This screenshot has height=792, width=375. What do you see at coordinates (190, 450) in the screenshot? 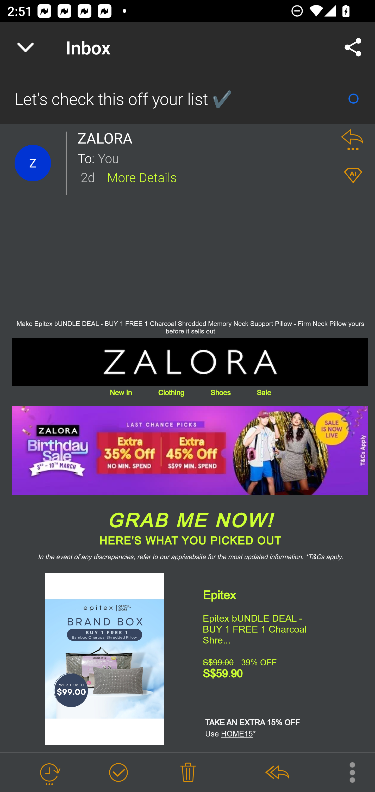
I see `click?upn=u001` at bounding box center [190, 450].